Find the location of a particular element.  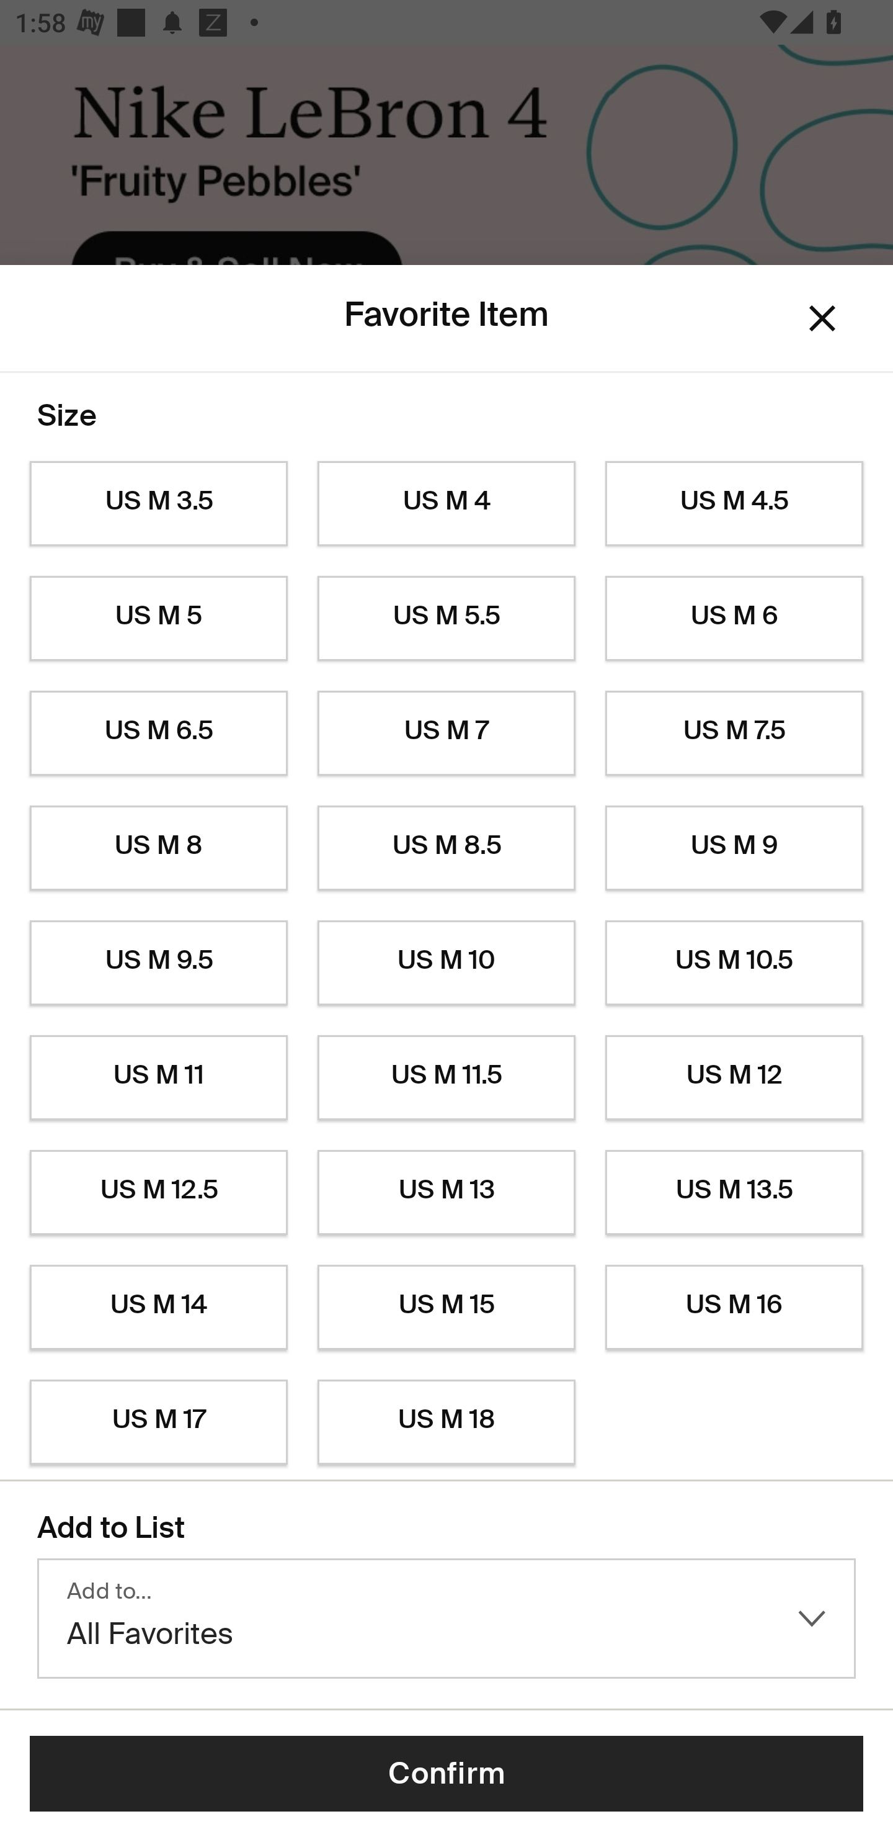

Confirm is located at coordinates (446, 1774).